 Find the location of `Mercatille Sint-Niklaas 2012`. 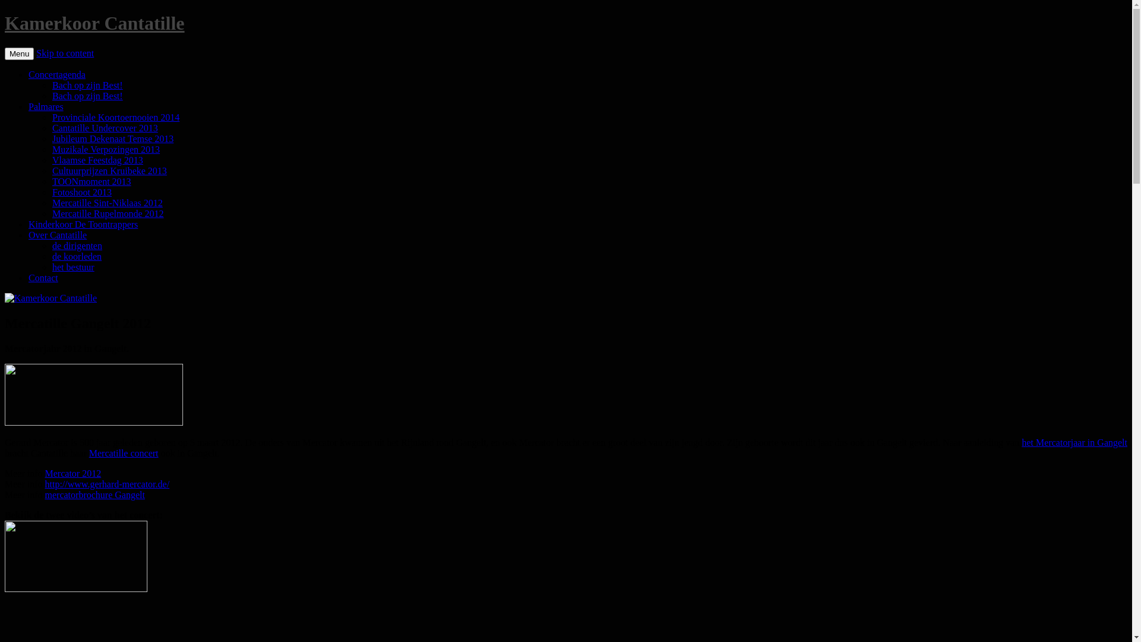

Mercatille Sint-Niklaas 2012 is located at coordinates (108, 203).